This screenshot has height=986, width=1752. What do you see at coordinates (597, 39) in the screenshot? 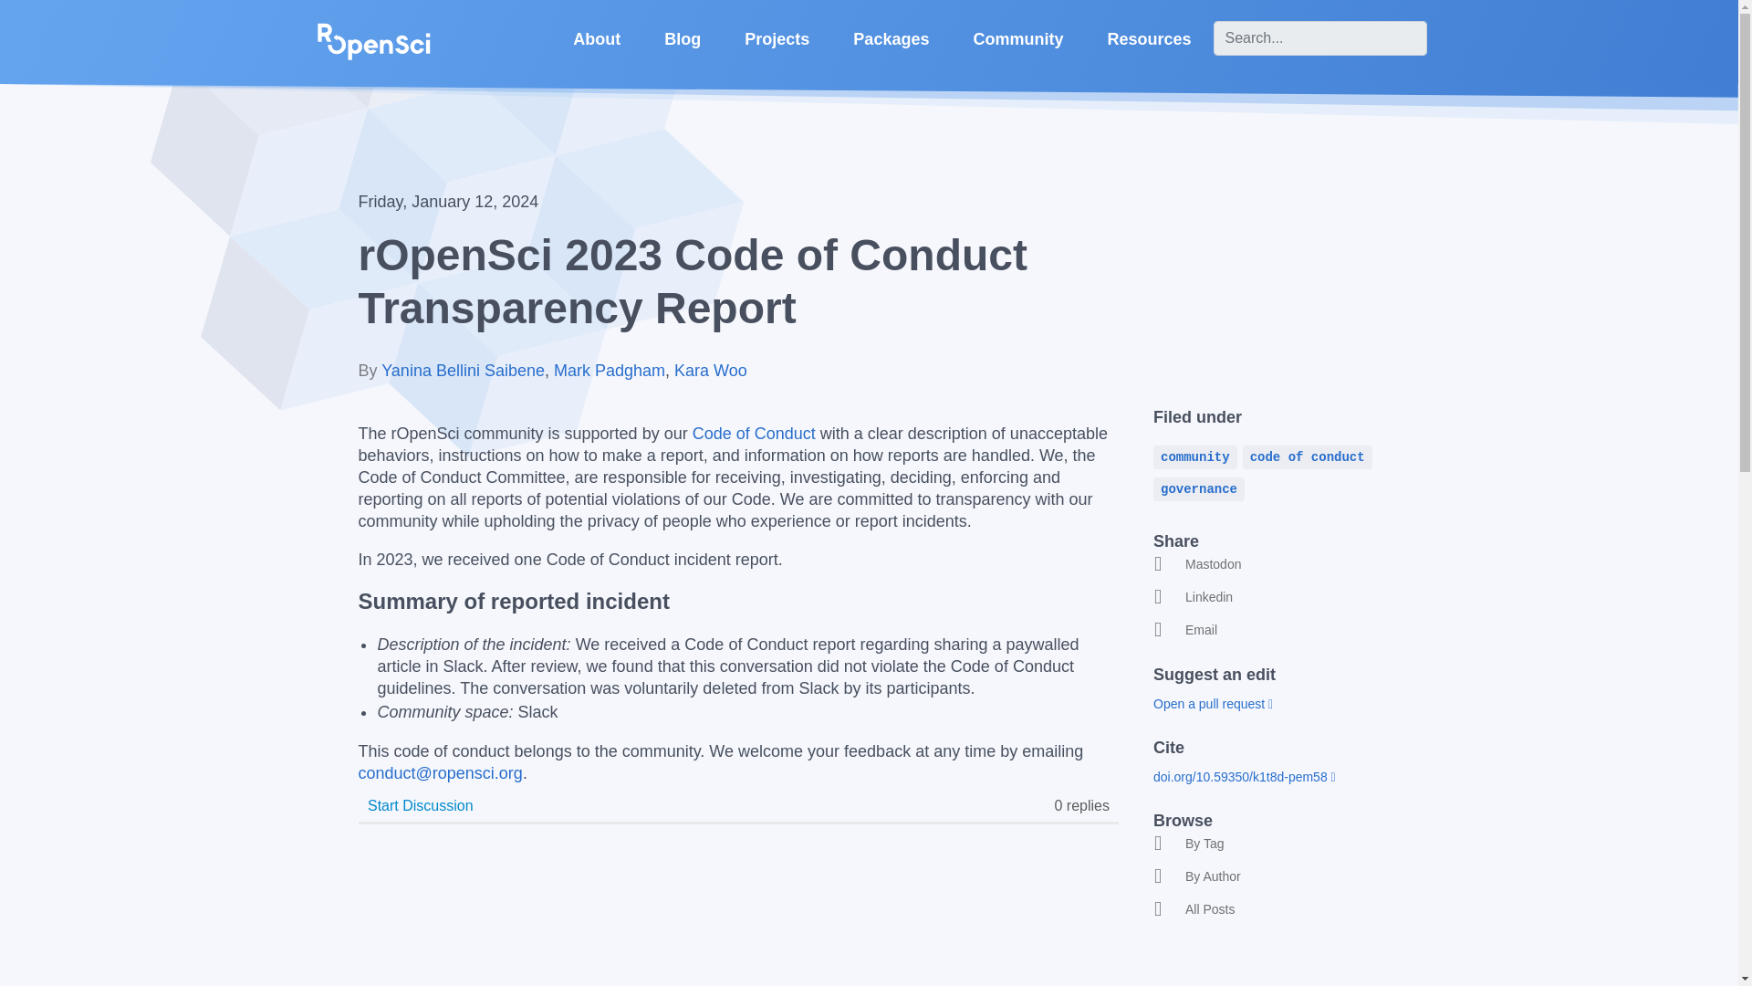
I see `About` at bounding box center [597, 39].